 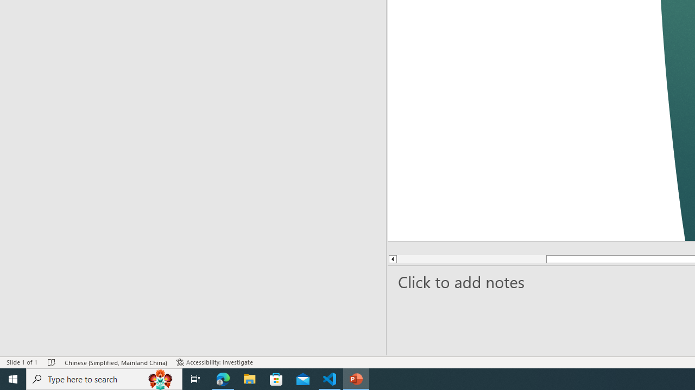 I want to click on Line up, so click(x=392, y=259).